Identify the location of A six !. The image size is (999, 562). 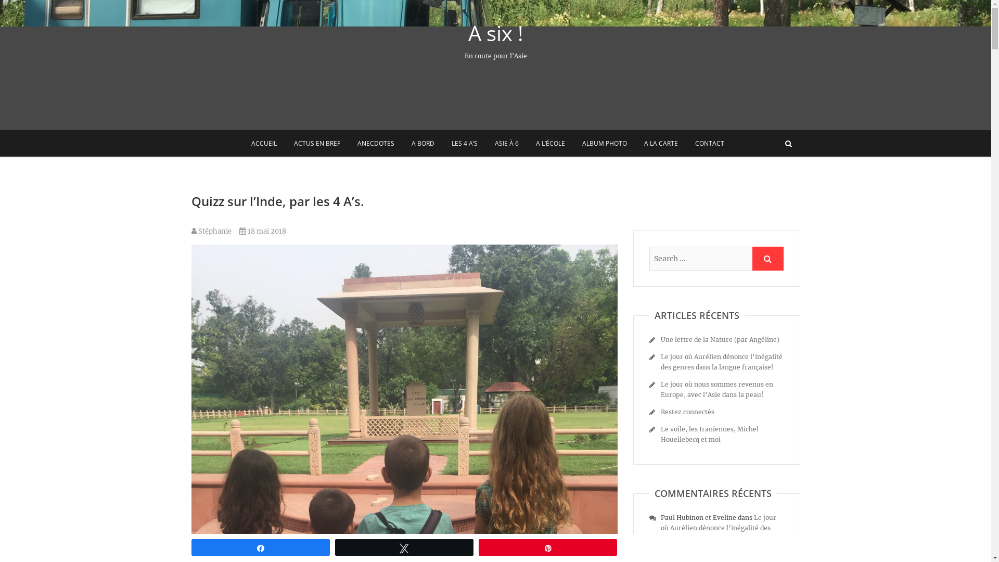
(495, 33).